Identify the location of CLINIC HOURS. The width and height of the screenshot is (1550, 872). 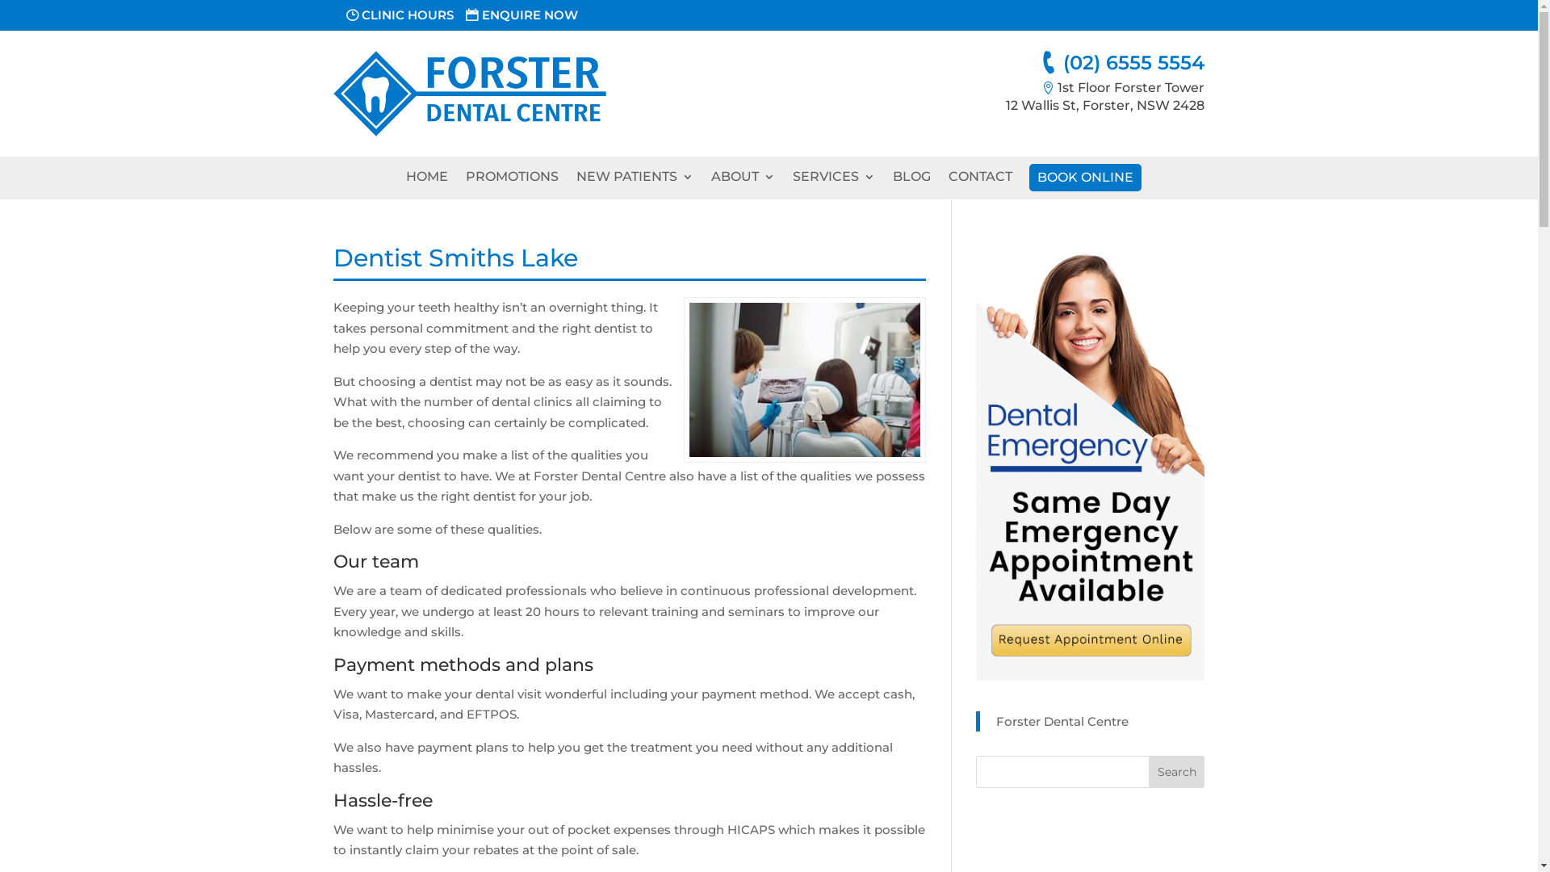
(400, 15).